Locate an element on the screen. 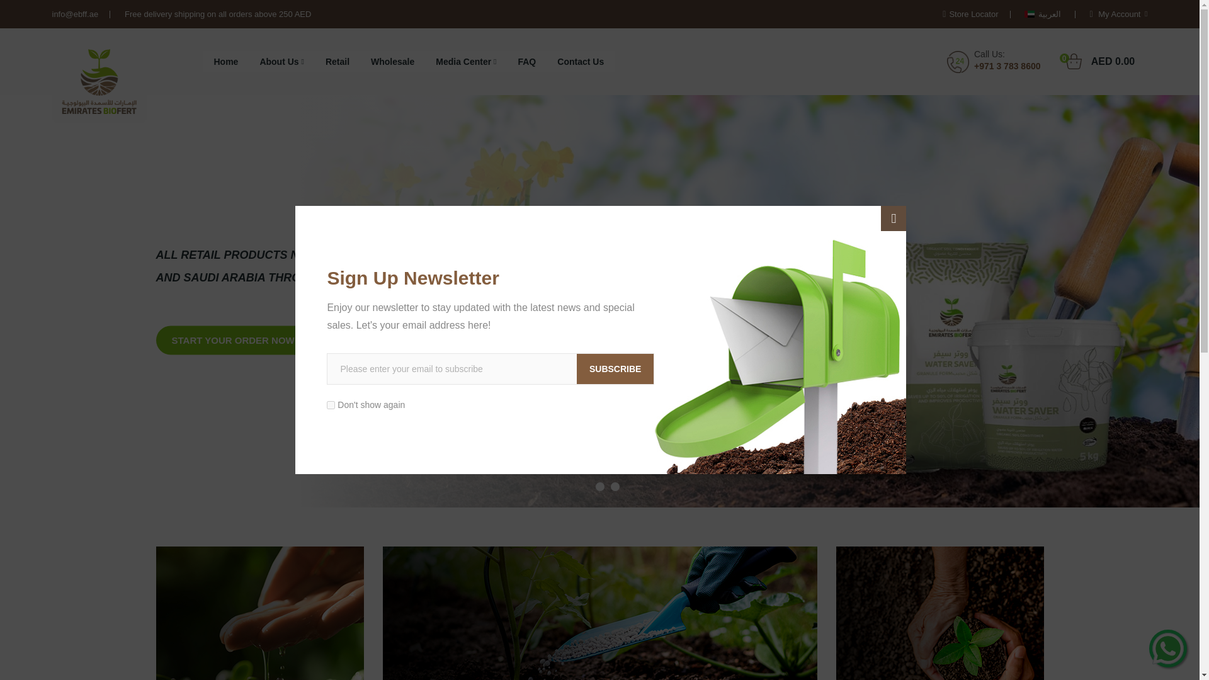  on is located at coordinates (526, 62).